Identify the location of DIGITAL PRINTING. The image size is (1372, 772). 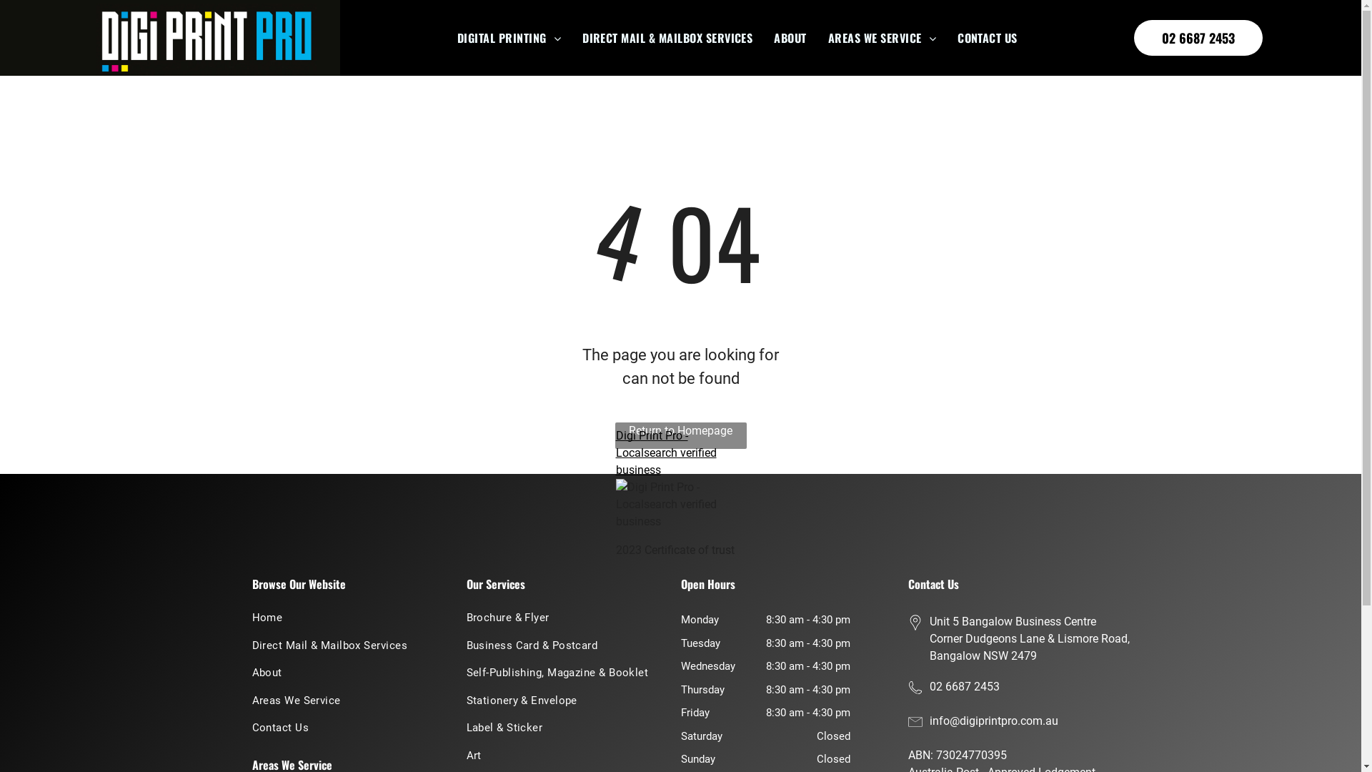
(509, 38).